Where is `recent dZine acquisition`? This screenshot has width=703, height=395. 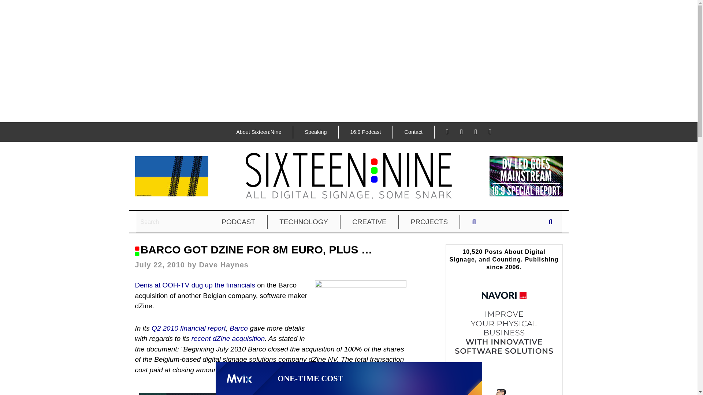 recent dZine acquisition is located at coordinates (228, 338).